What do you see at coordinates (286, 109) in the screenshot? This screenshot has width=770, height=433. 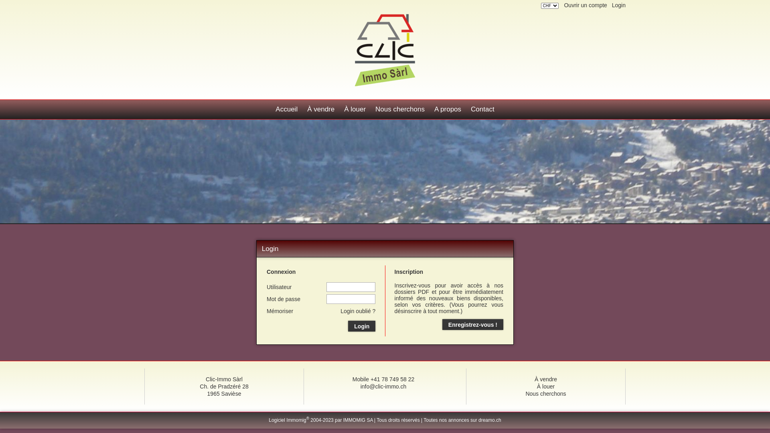 I see `Accueil` at bounding box center [286, 109].